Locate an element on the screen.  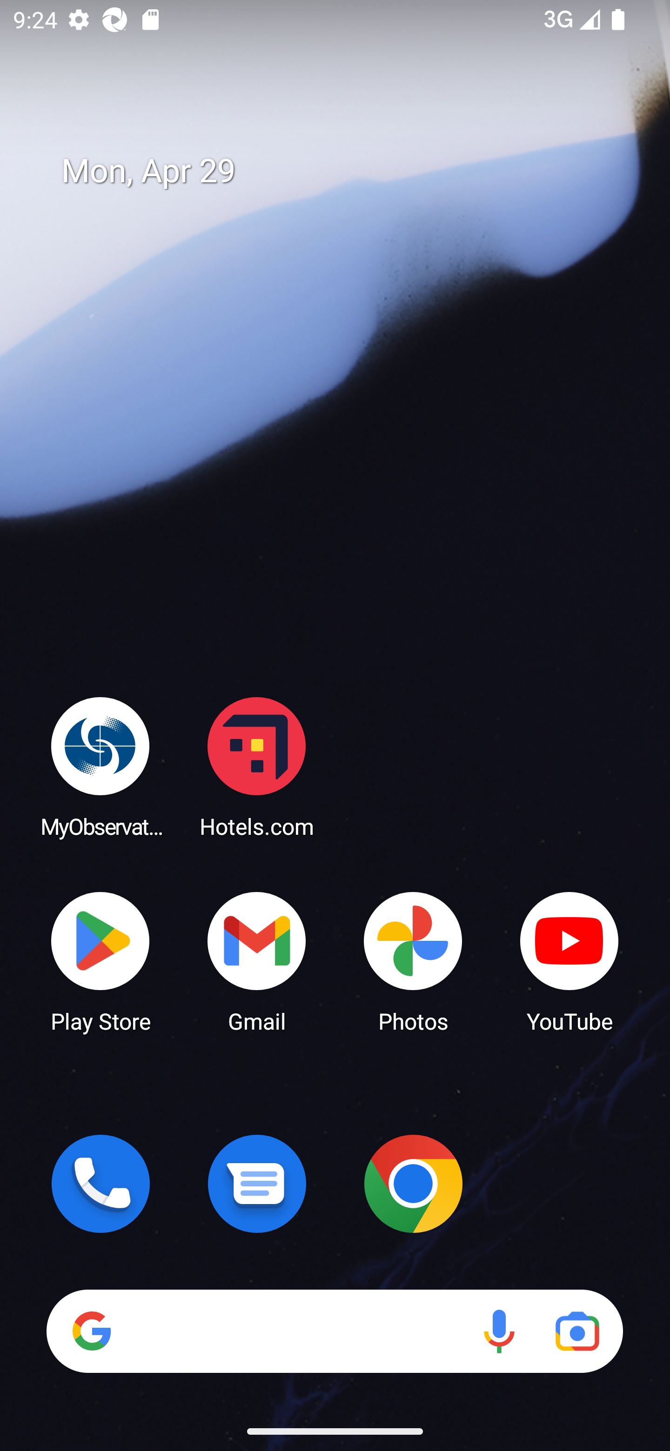
Voice search is located at coordinates (499, 1331).